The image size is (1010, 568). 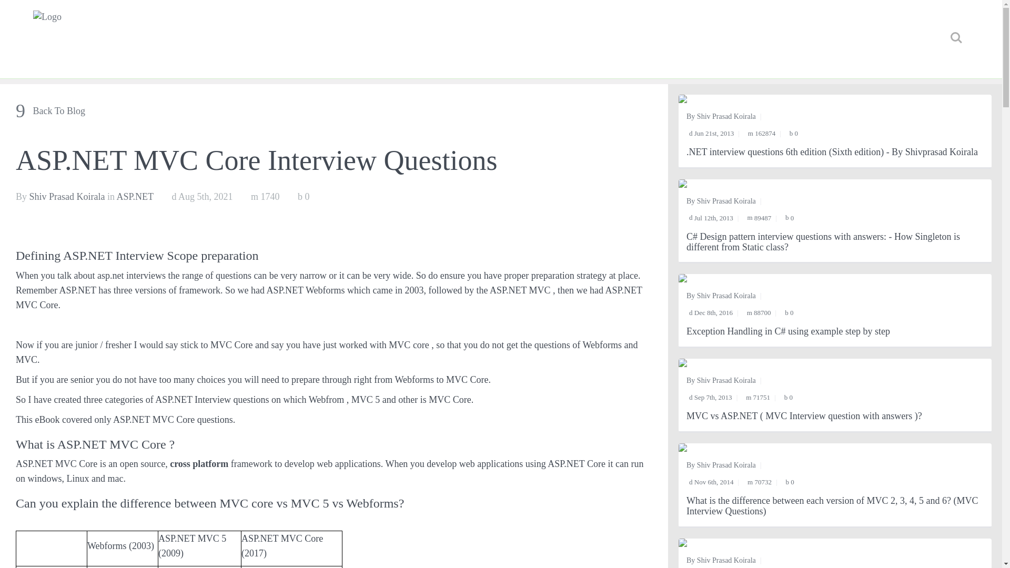 What do you see at coordinates (67, 197) in the screenshot?
I see `Shiv Prasad Koirala` at bounding box center [67, 197].